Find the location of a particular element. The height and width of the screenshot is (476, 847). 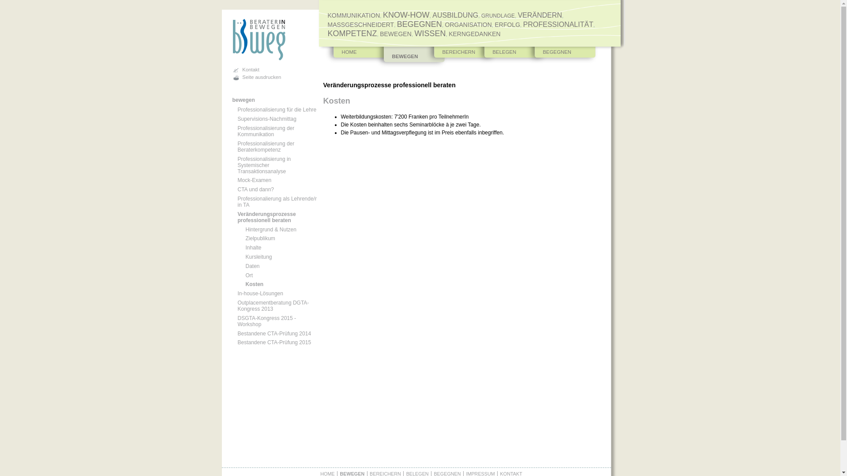

bewegen is located at coordinates (244, 100).